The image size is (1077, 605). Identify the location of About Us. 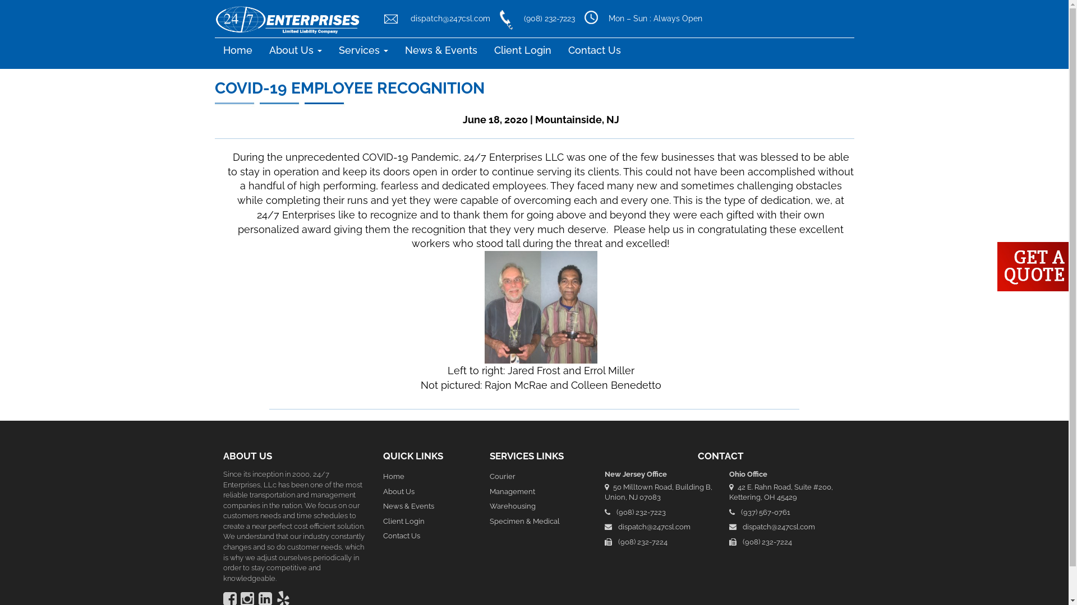
(427, 492).